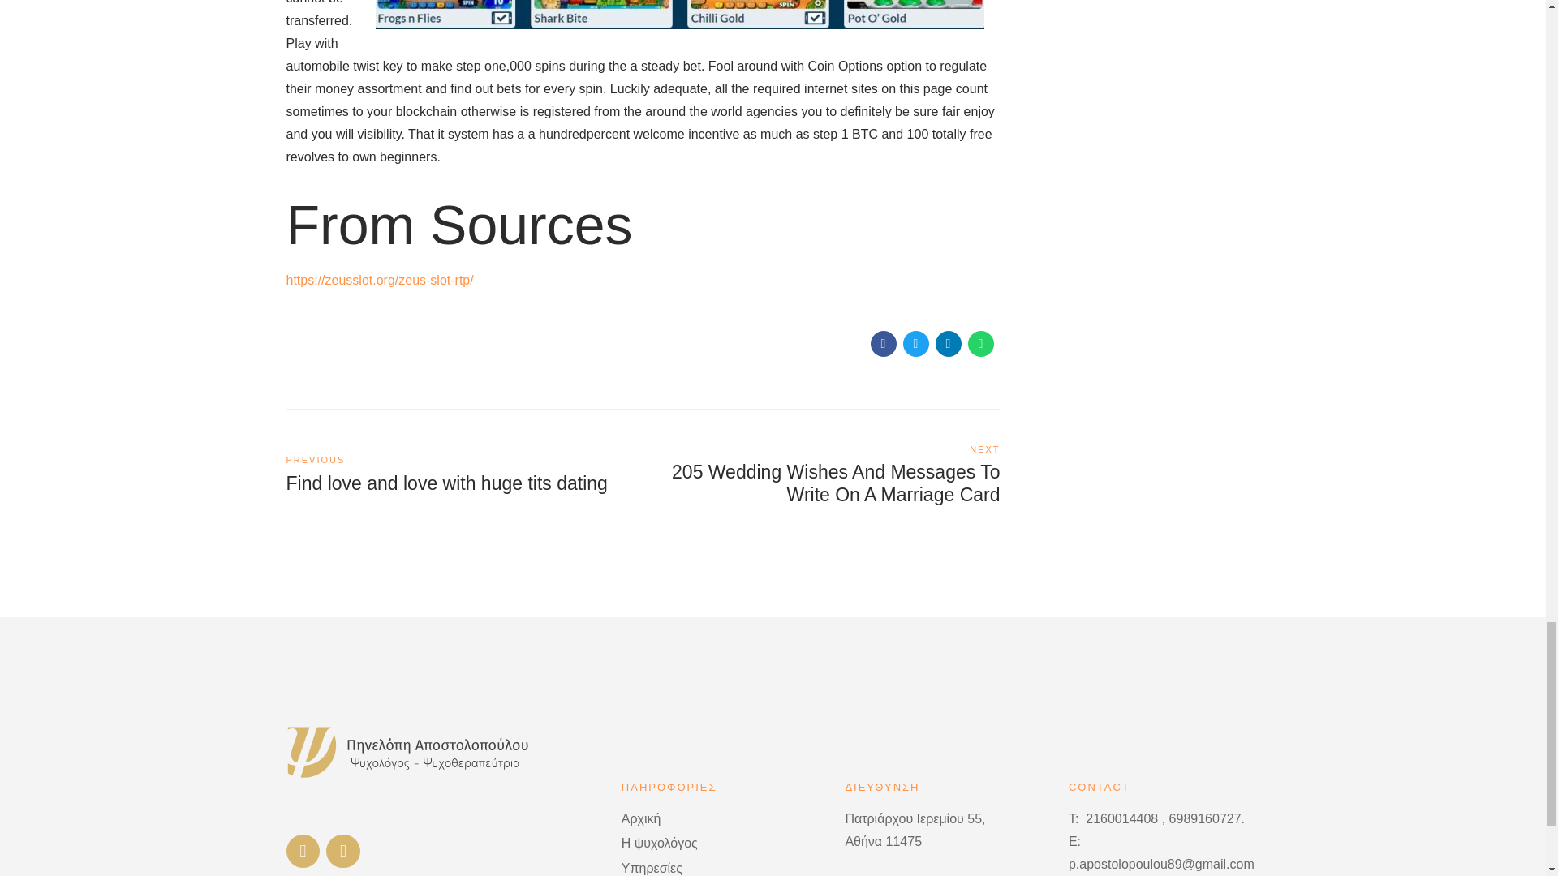 Image resolution: width=1558 pixels, height=876 pixels. What do you see at coordinates (407, 751) in the screenshot?
I see `apostolopoulou-large1` at bounding box center [407, 751].